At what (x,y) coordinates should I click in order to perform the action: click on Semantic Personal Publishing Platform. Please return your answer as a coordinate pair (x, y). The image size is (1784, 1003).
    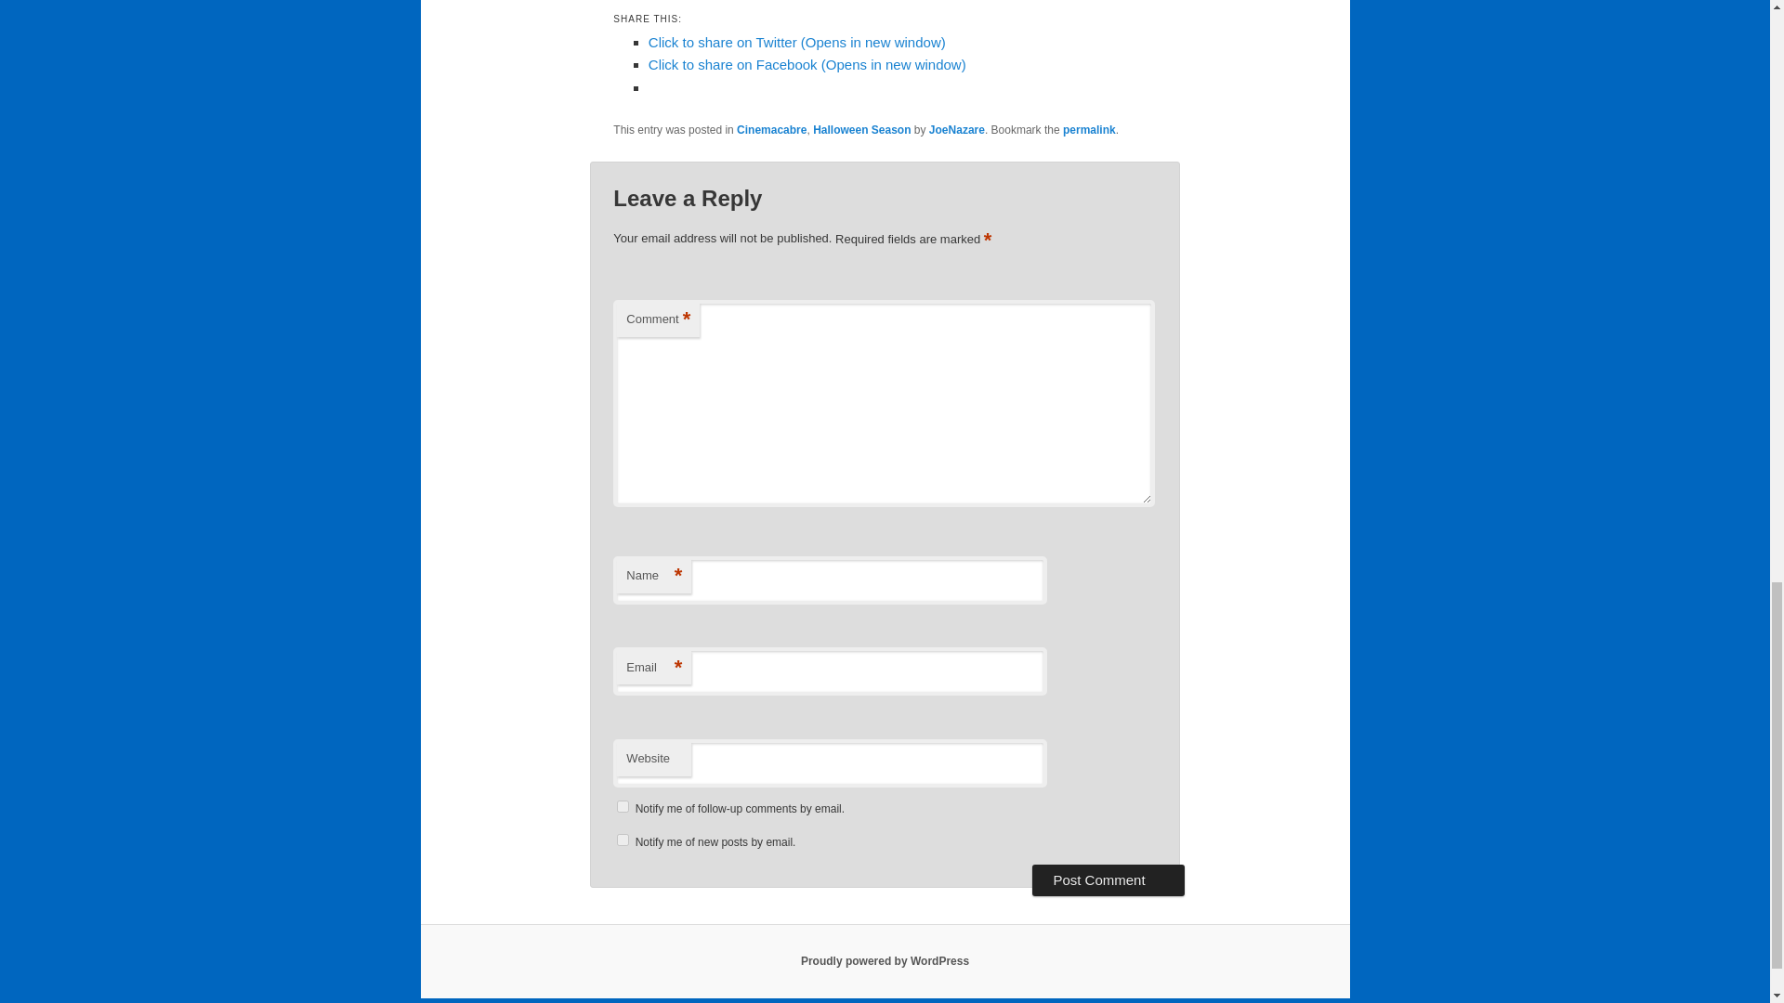
    Looking at the image, I should click on (885, 961).